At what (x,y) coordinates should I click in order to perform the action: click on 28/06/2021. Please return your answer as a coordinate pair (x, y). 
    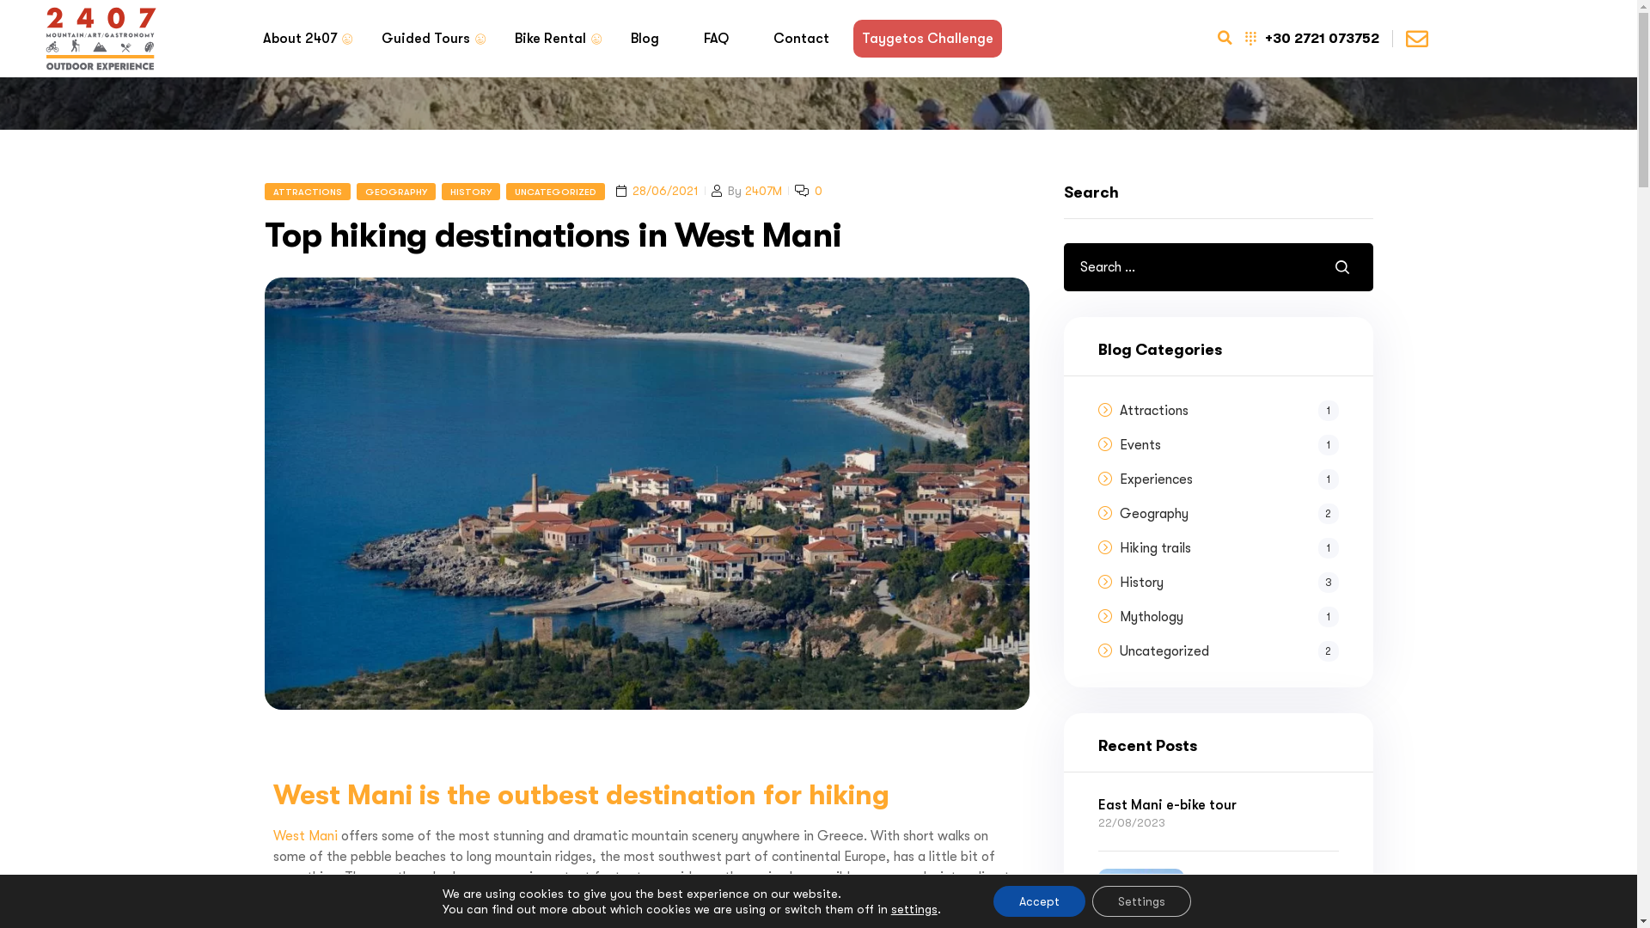
    Looking at the image, I should click on (665, 191).